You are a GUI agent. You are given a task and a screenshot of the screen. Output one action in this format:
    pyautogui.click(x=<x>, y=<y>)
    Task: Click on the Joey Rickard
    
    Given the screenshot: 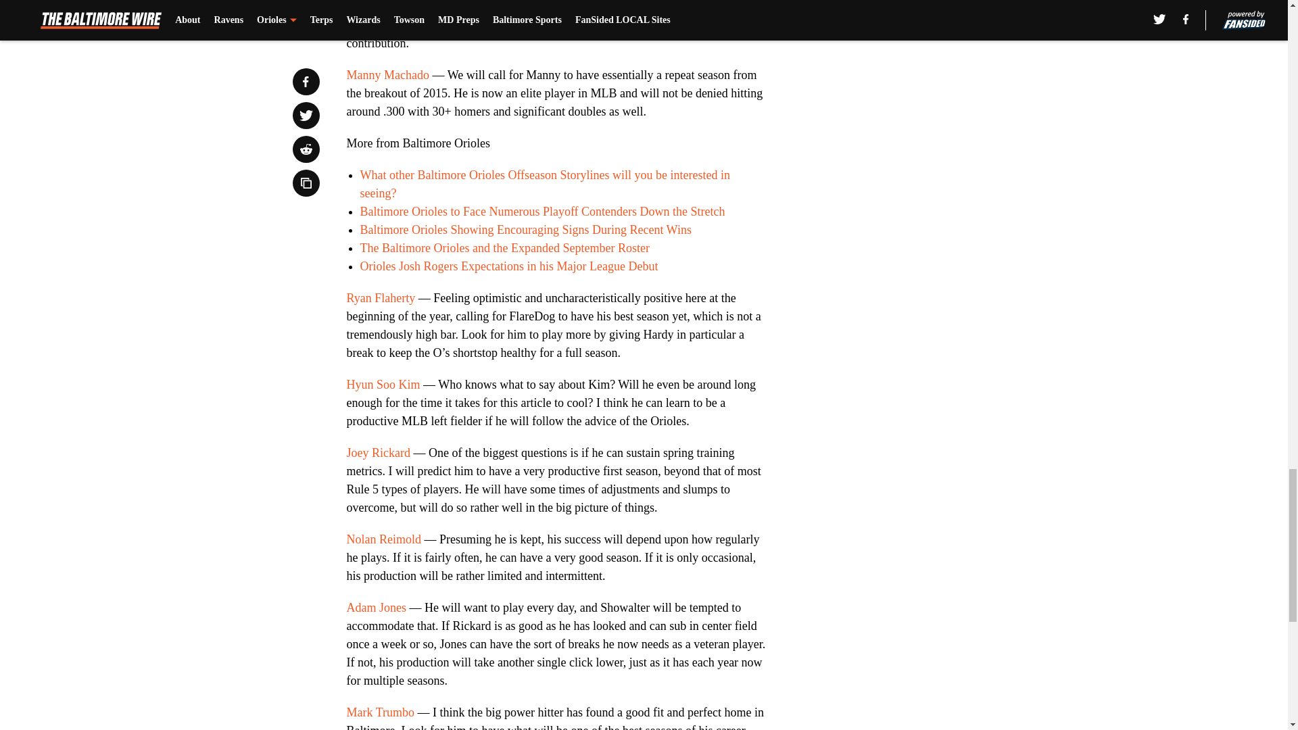 What is the action you would take?
    pyautogui.click(x=378, y=453)
    